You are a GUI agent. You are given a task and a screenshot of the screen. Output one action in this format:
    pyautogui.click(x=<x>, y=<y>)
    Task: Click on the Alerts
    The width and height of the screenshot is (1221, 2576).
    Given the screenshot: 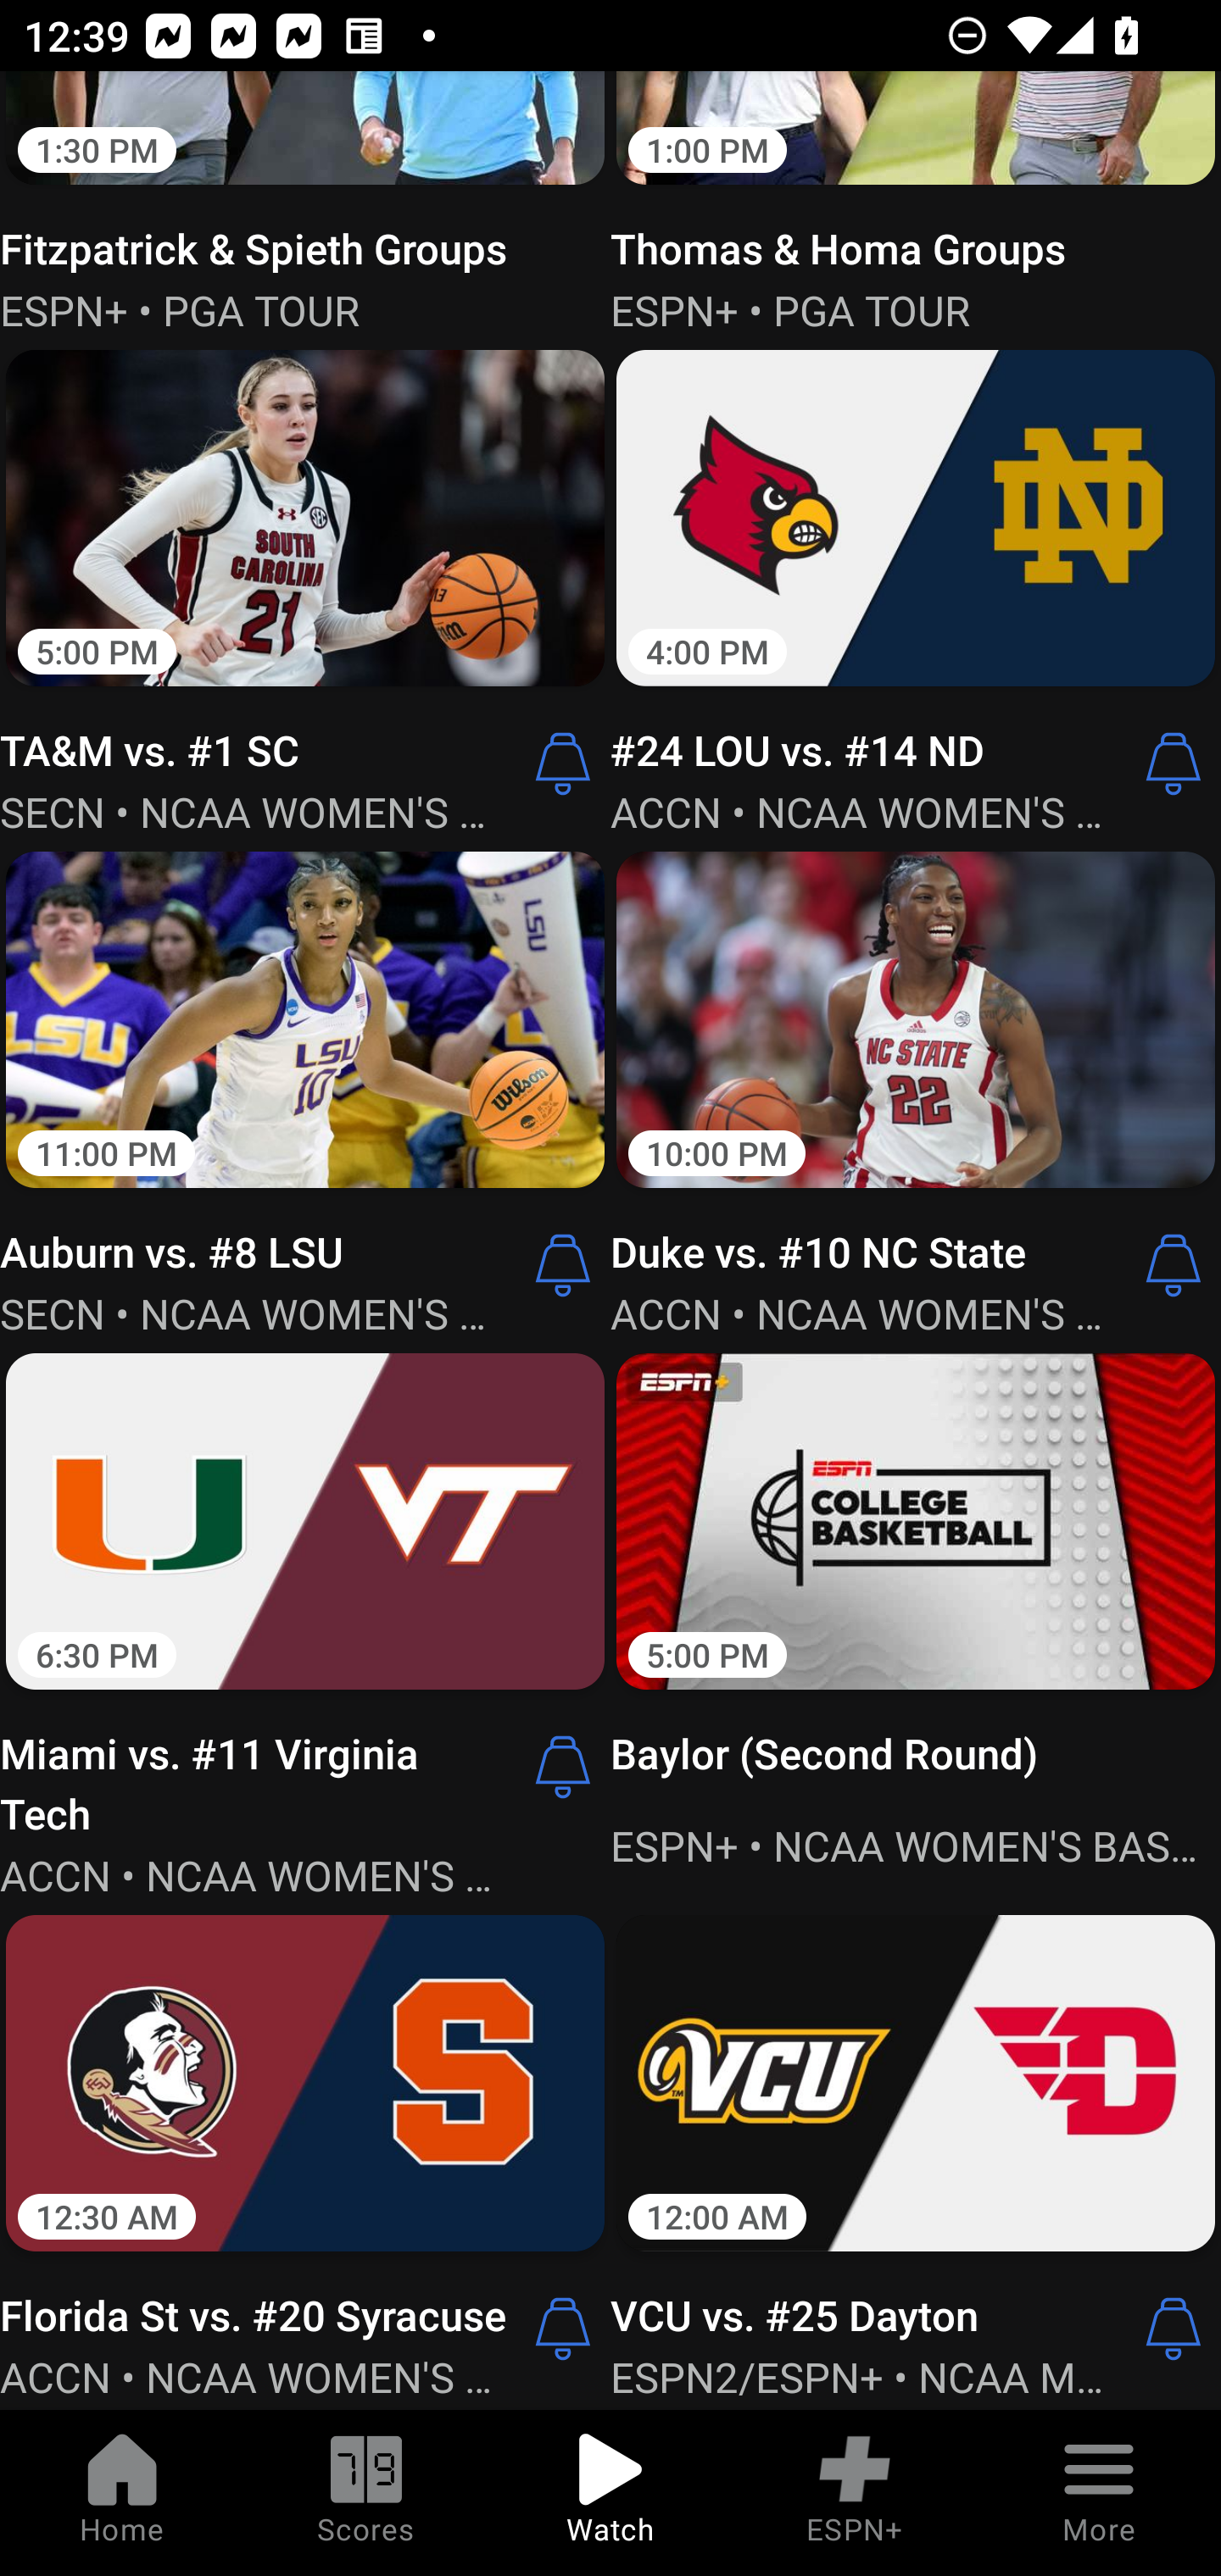 What is the action you would take?
    pyautogui.click(x=1174, y=2329)
    